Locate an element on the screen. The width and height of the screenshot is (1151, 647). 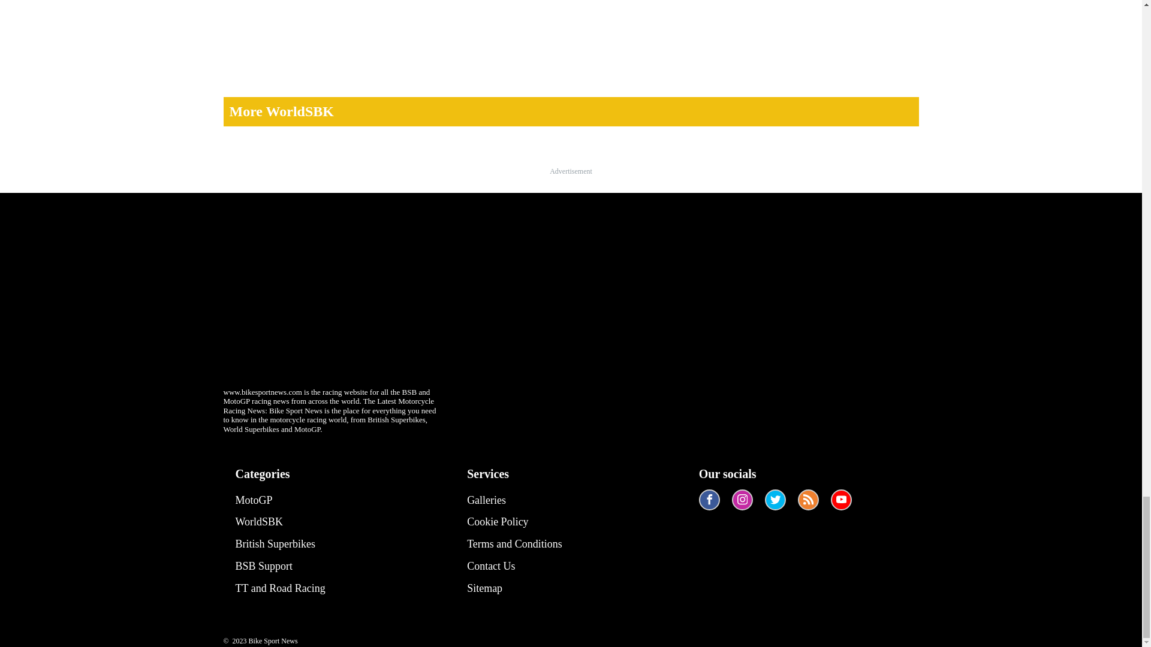
TT and Road Racing is located at coordinates (279, 588).